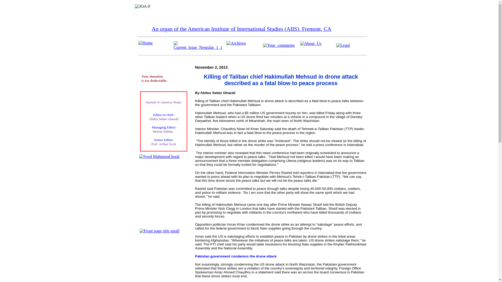 Image resolution: width=502 pixels, height=282 pixels. I want to click on Syed Mahmood book, so click(159, 157).